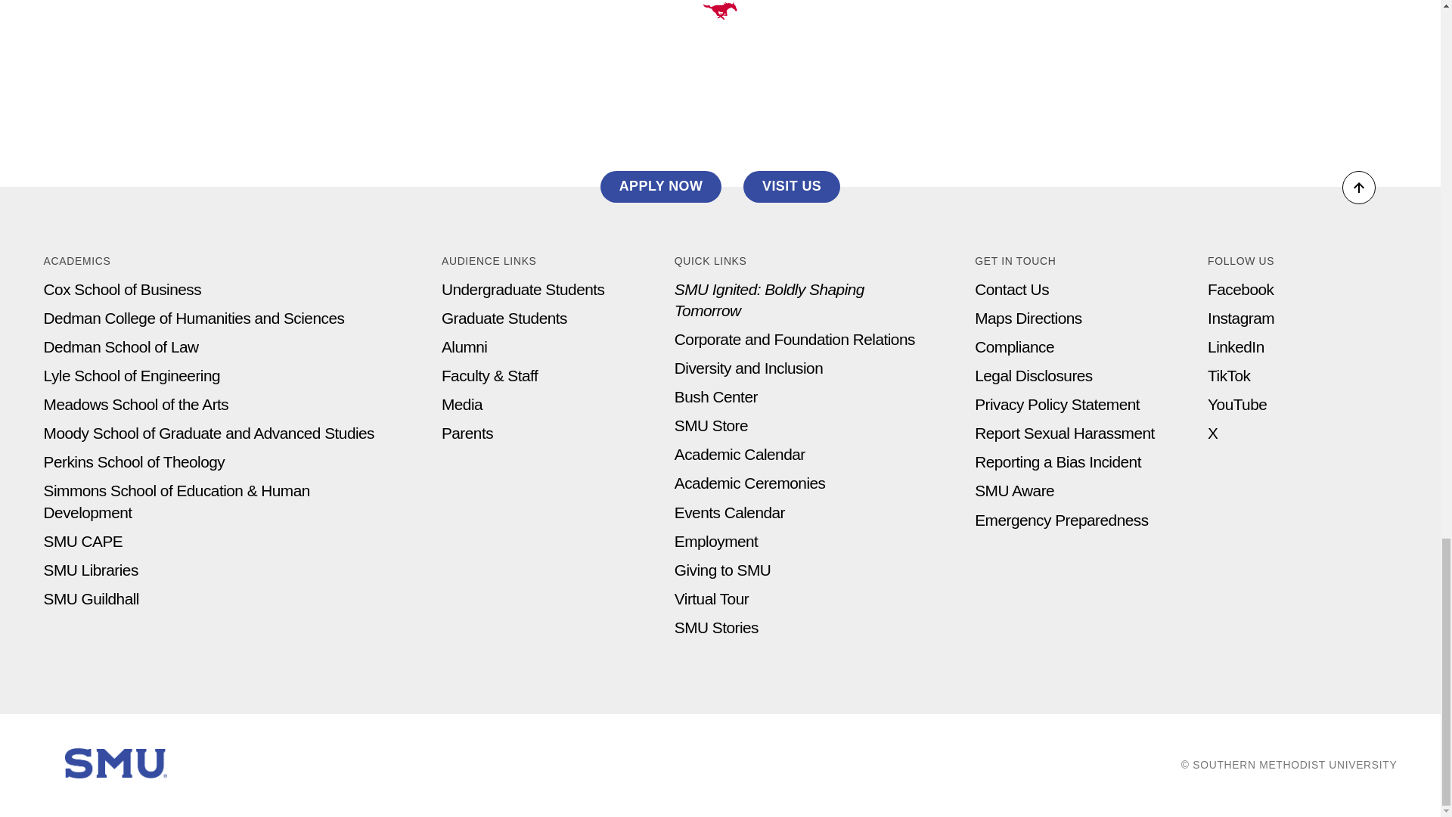  What do you see at coordinates (523, 289) in the screenshot?
I see `Undergraduate Students` at bounding box center [523, 289].